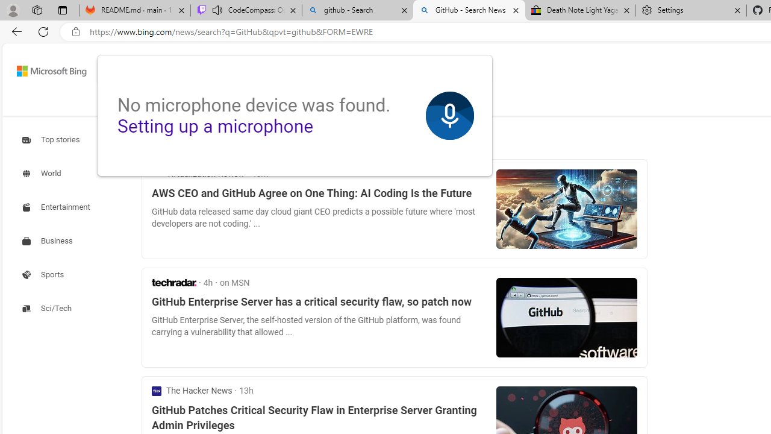 This screenshot has width=771, height=434. What do you see at coordinates (44, 69) in the screenshot?
I see `Back to Bing search` at bounding box center [44, 69].